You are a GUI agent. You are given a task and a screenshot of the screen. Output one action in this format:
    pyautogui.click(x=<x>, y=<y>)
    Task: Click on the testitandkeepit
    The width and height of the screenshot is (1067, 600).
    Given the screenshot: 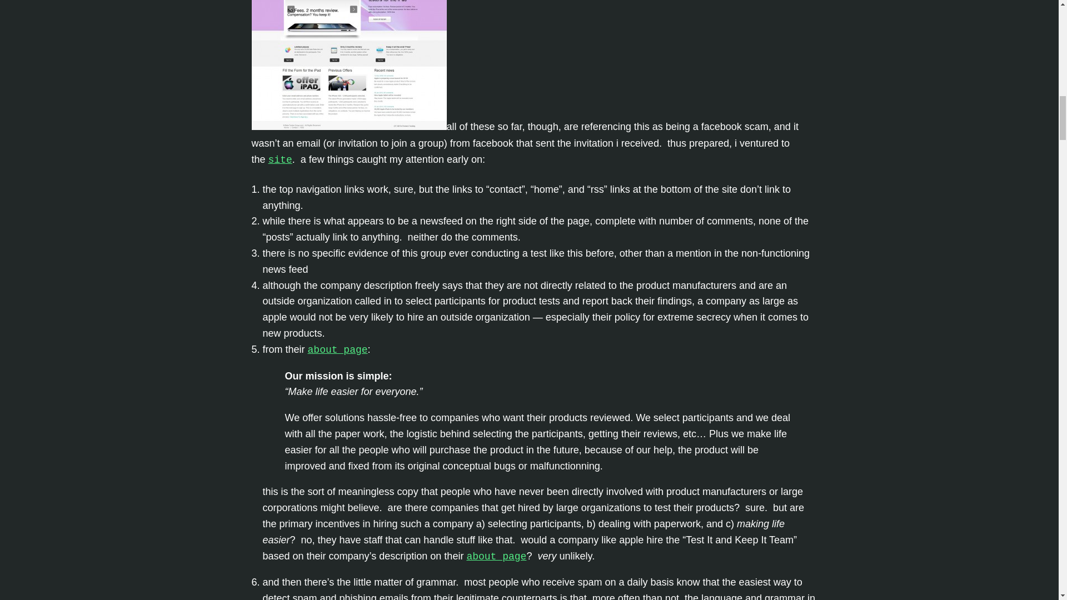 What is the action you would take?
    pyautogui.click(x=348, y=65)
    